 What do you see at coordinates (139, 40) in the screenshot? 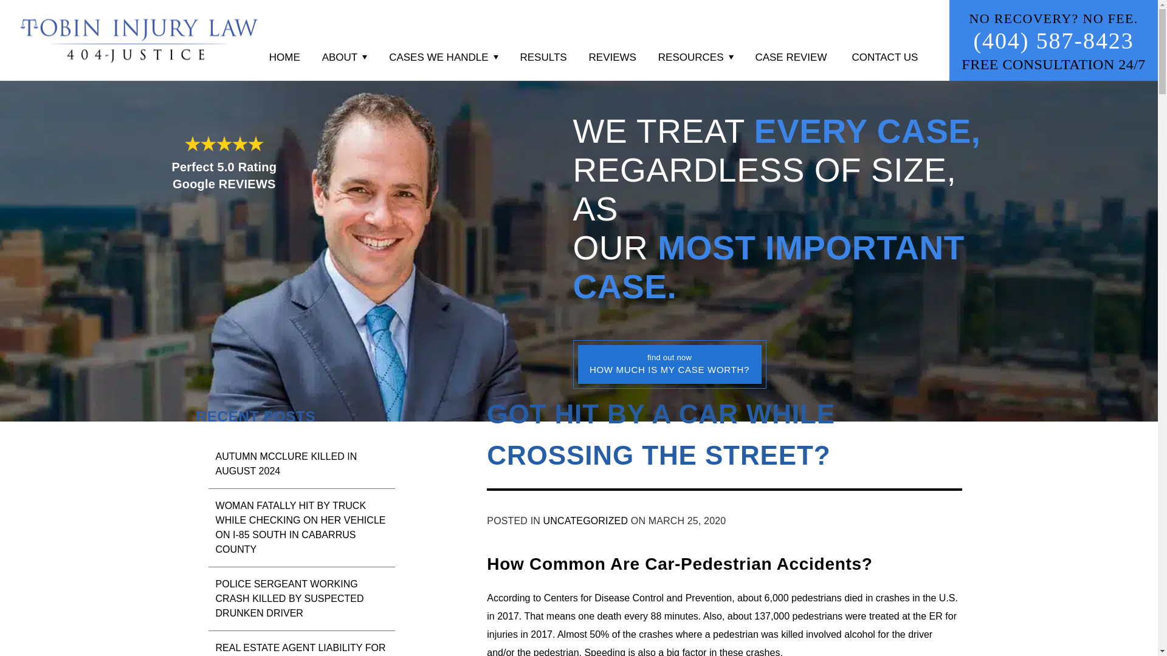
I see `Tobin Injury Law` at bounding box center [139, 40].